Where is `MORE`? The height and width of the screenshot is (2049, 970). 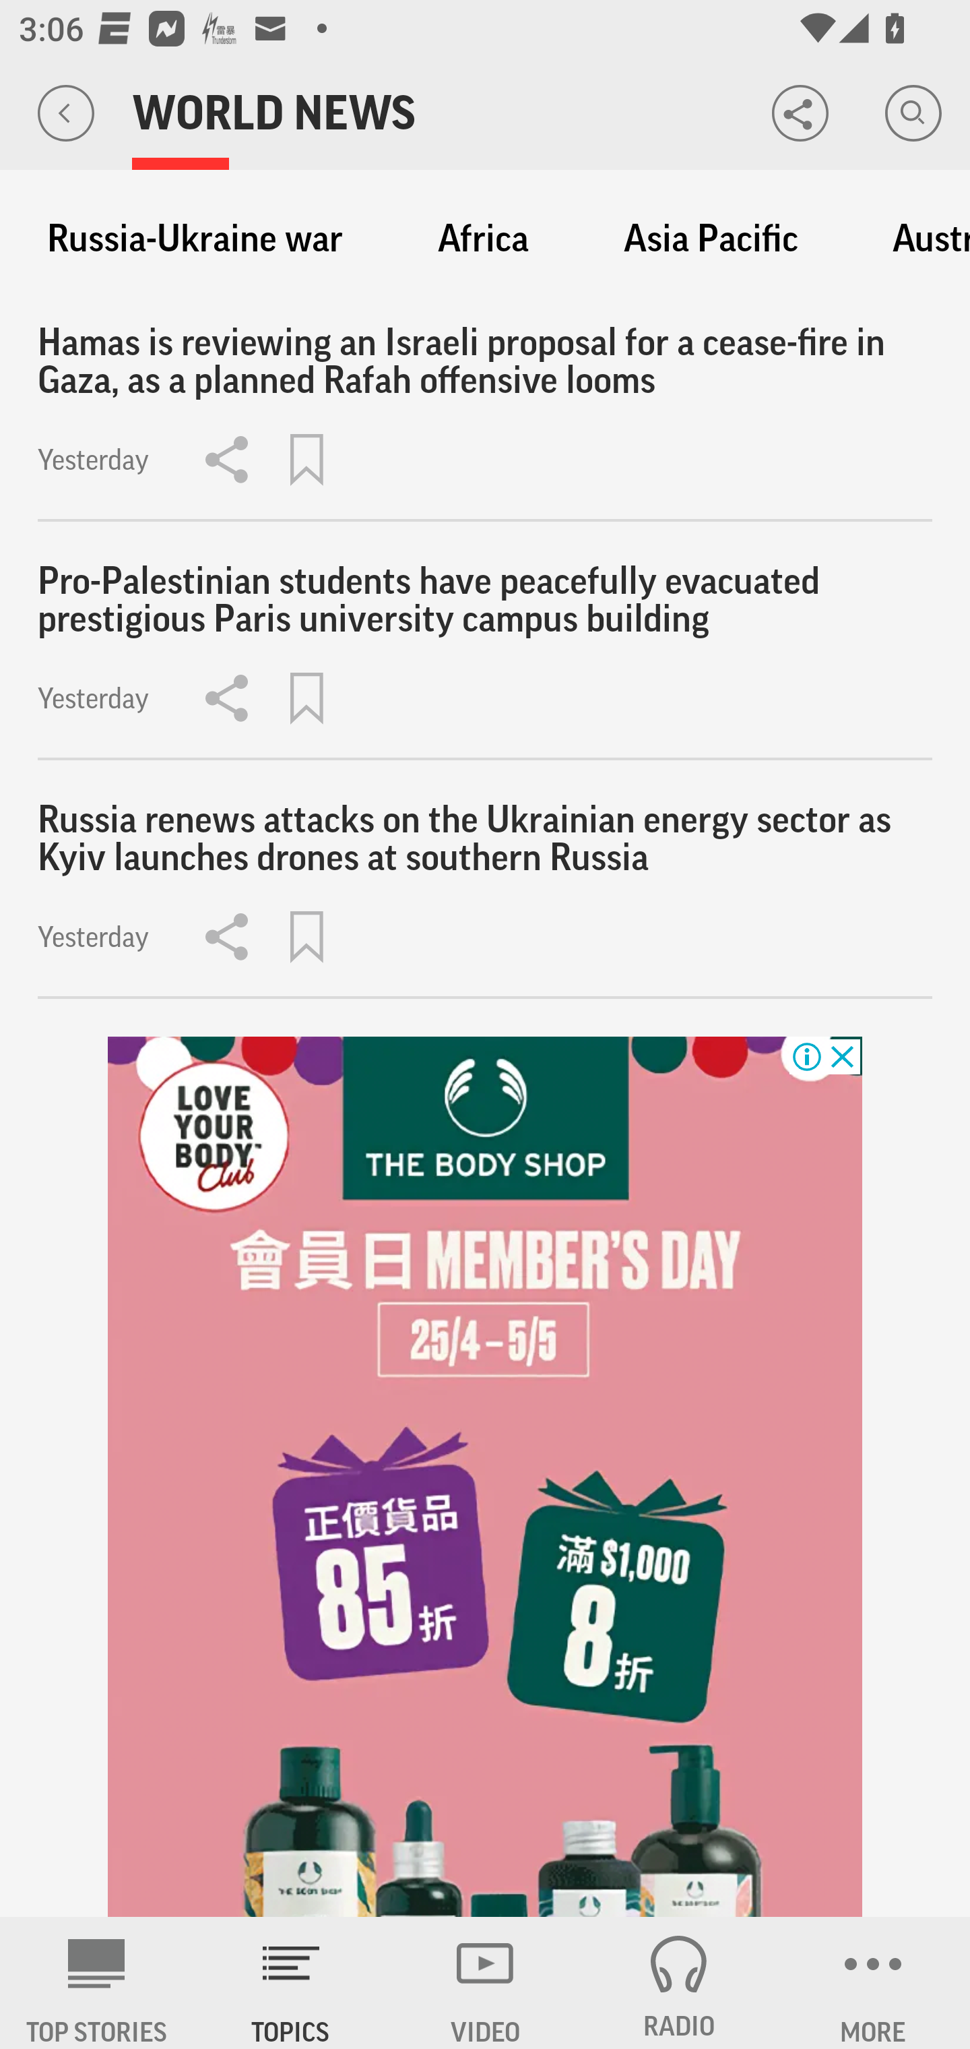 MORE is located at coordinates (873, 1983).